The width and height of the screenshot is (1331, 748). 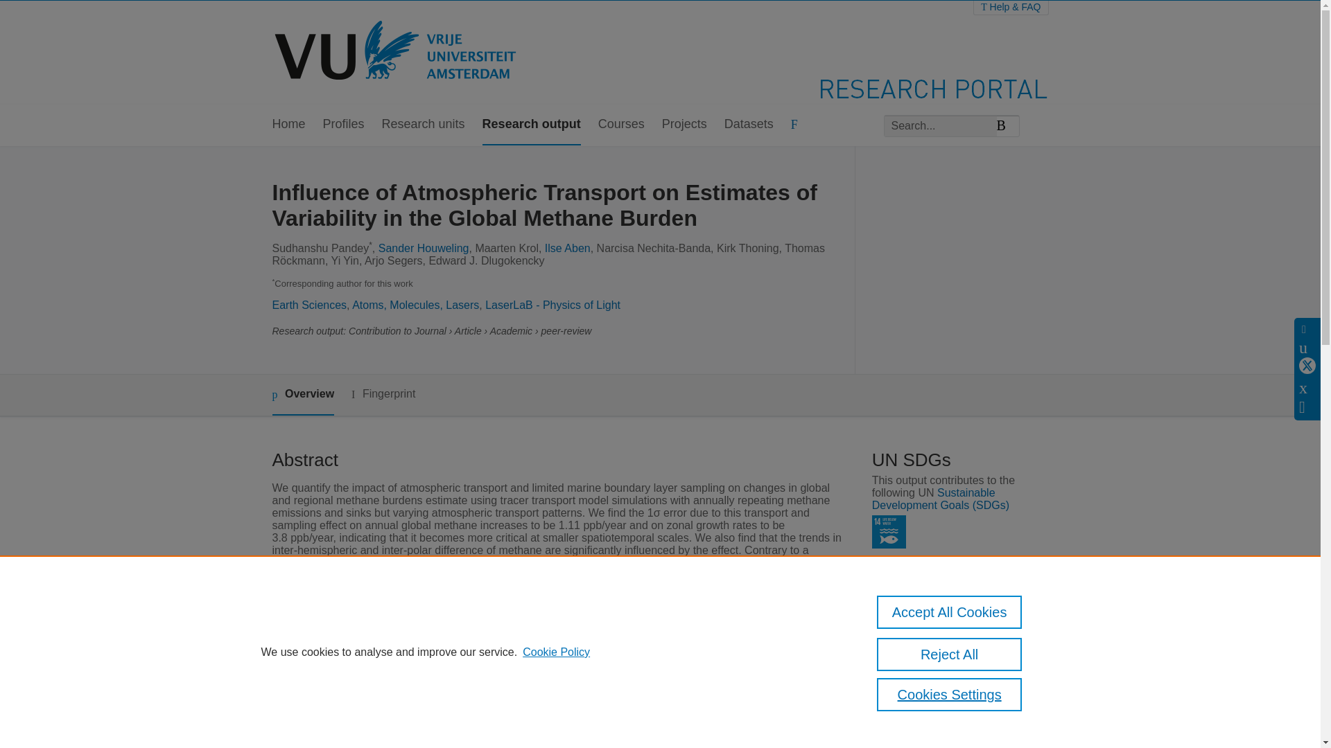 I want to click on Fingerprint, so click(x=383, y=395).